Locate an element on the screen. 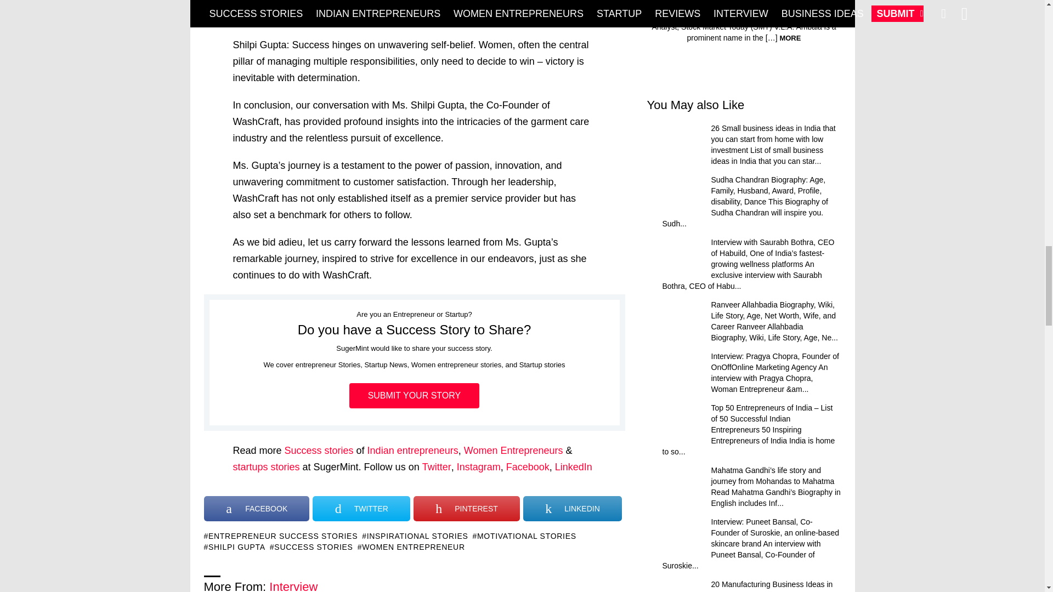 This screenshot has height=592, width=1053. Indian entrepreneurs is located at coordinates (412, 451).